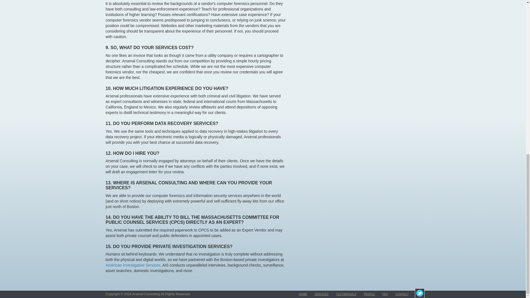 The height and width of the screenshot is (298, 530). I want to click on PEOPLE, so click(369, 294).